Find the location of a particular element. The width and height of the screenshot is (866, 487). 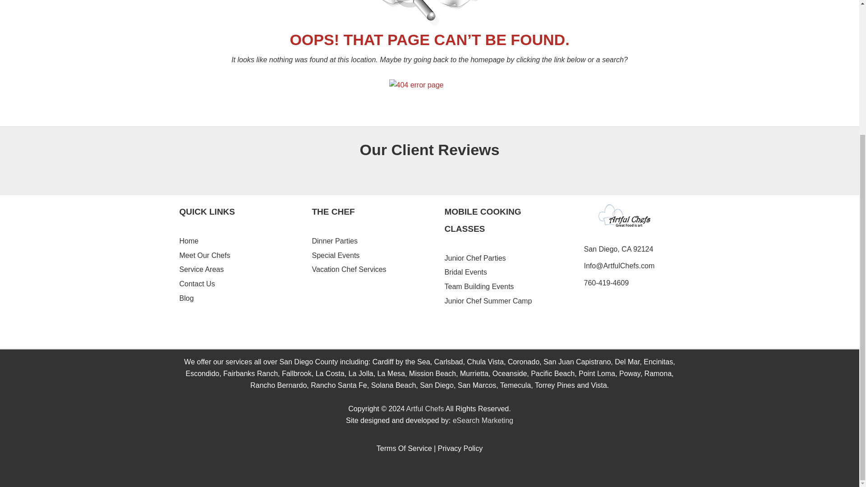

Artful Chefs Facebook is located at coordinates (390, 476).